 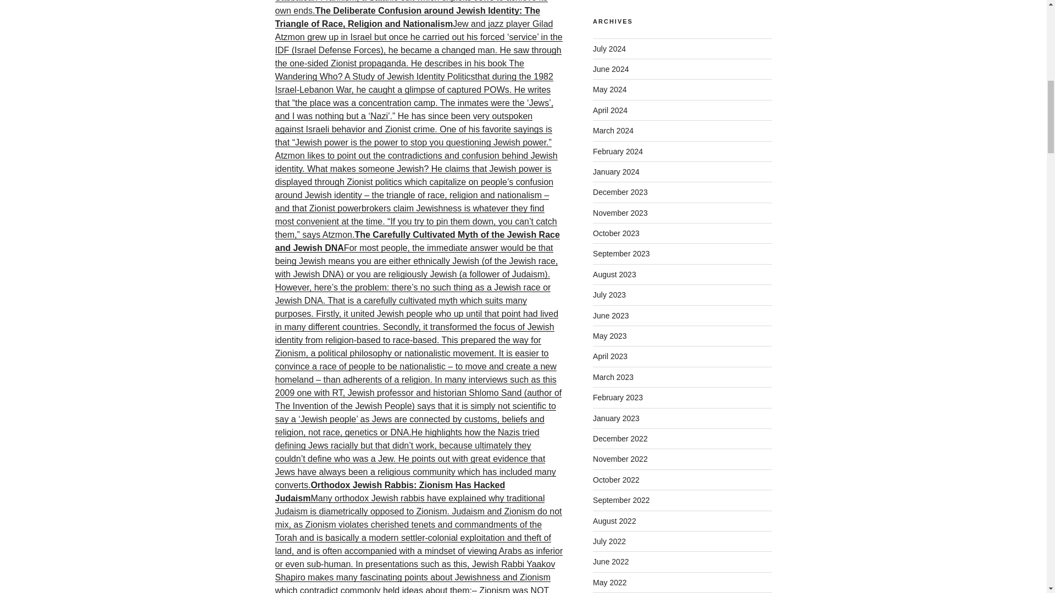 I want to click on June 2024, so click(x=611, y=69).